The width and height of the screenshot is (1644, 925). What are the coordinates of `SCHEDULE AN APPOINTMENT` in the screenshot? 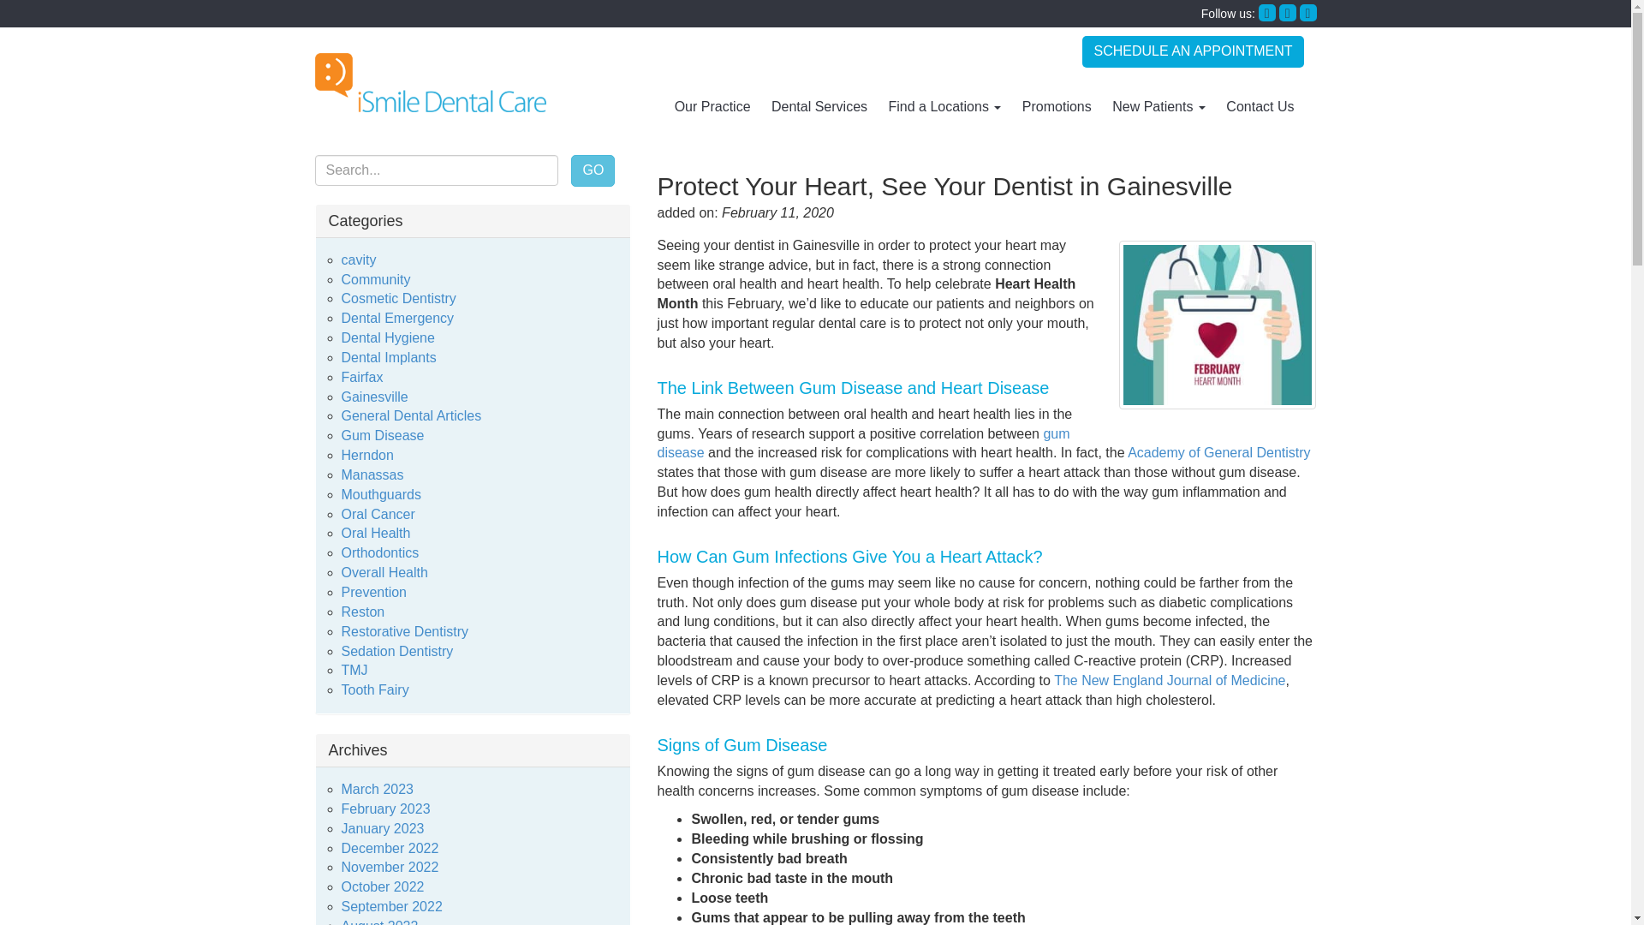 It's located at (1192, 51).